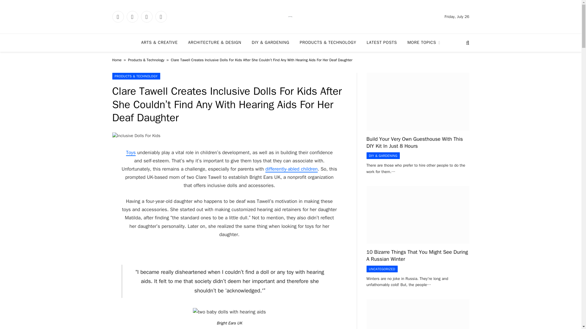 This screenshot has height=329, width=586. I want to click on Toys, so click(131, 152).